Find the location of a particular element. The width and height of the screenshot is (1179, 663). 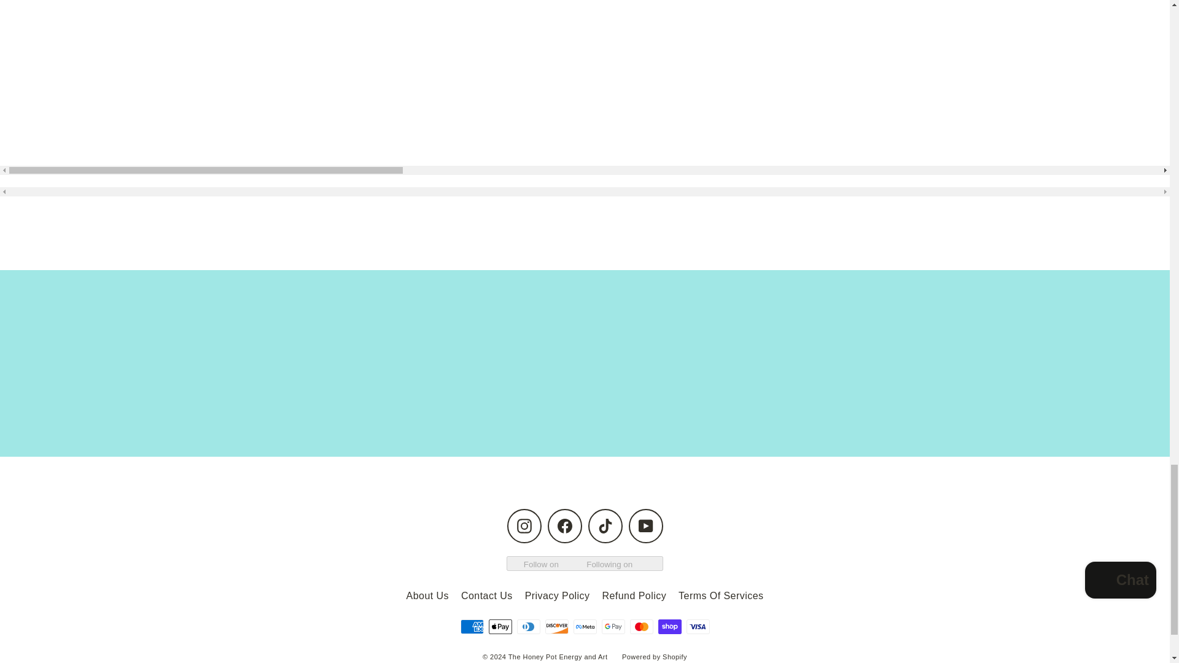

Meta Pay is located at coordinates (585, 626).